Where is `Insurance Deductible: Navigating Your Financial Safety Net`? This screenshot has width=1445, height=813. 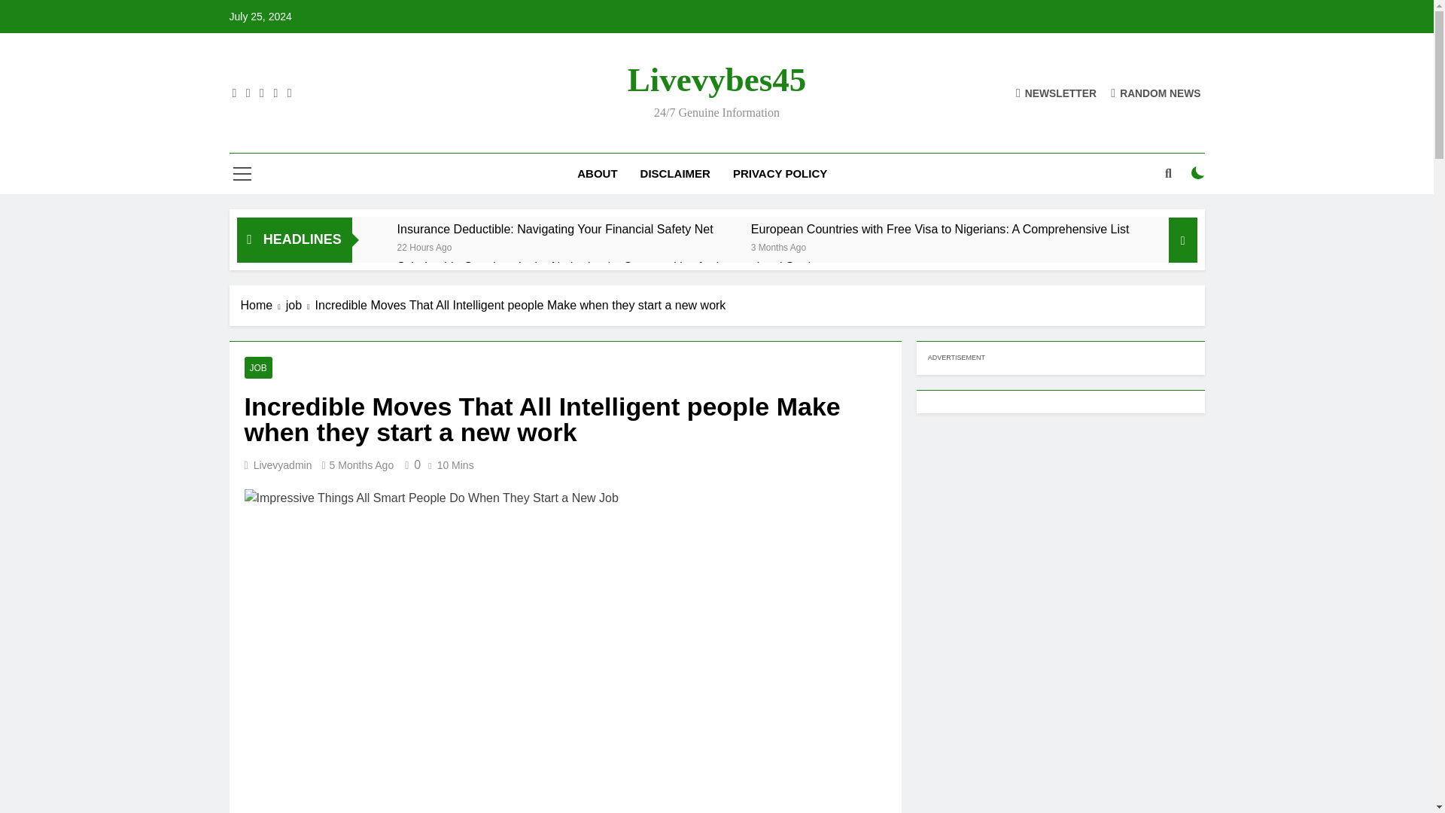 Insurance Deductible: Navigating Your Financial Safety Net is located at coordinates (555, 229).